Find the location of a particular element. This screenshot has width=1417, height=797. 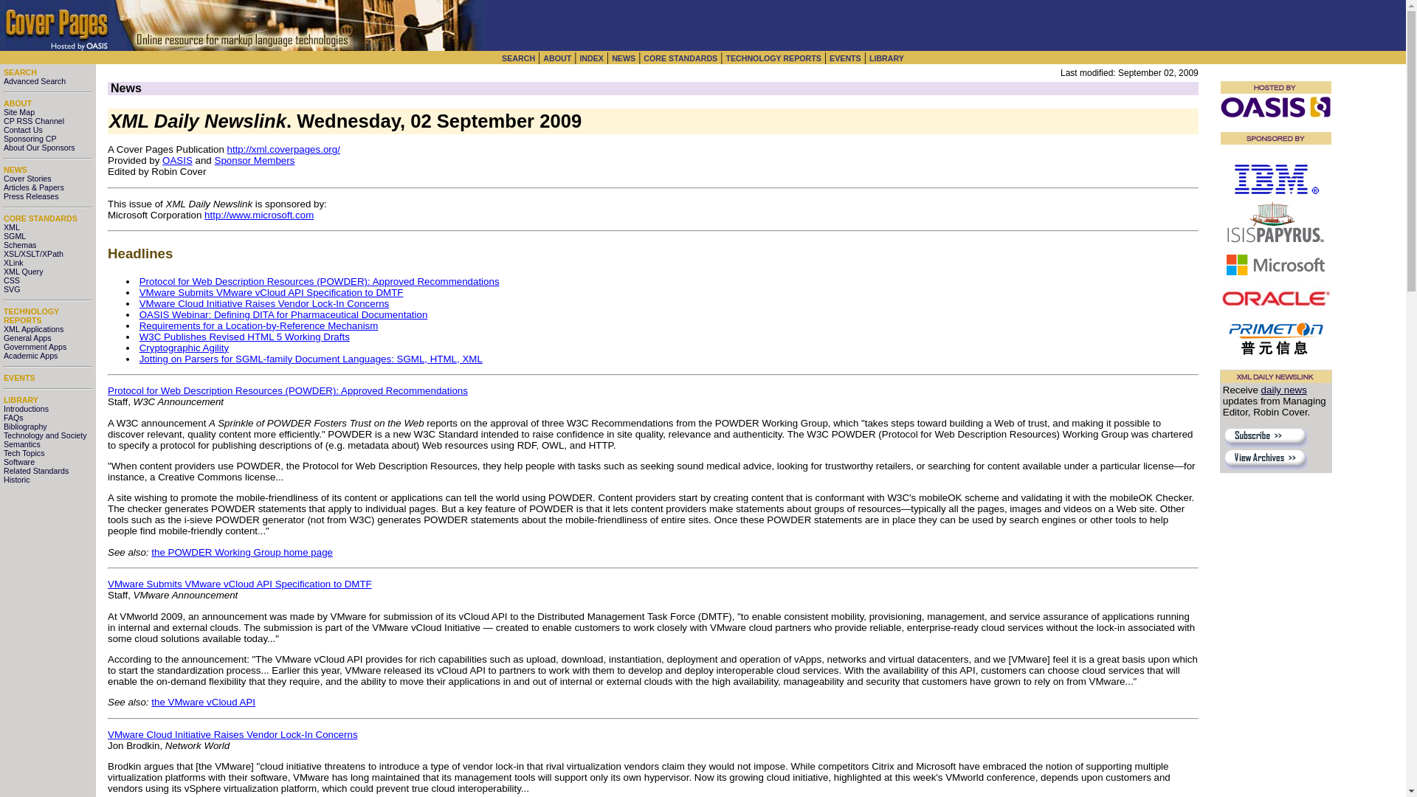

Cover Stories is located at coordinates (27, 179).